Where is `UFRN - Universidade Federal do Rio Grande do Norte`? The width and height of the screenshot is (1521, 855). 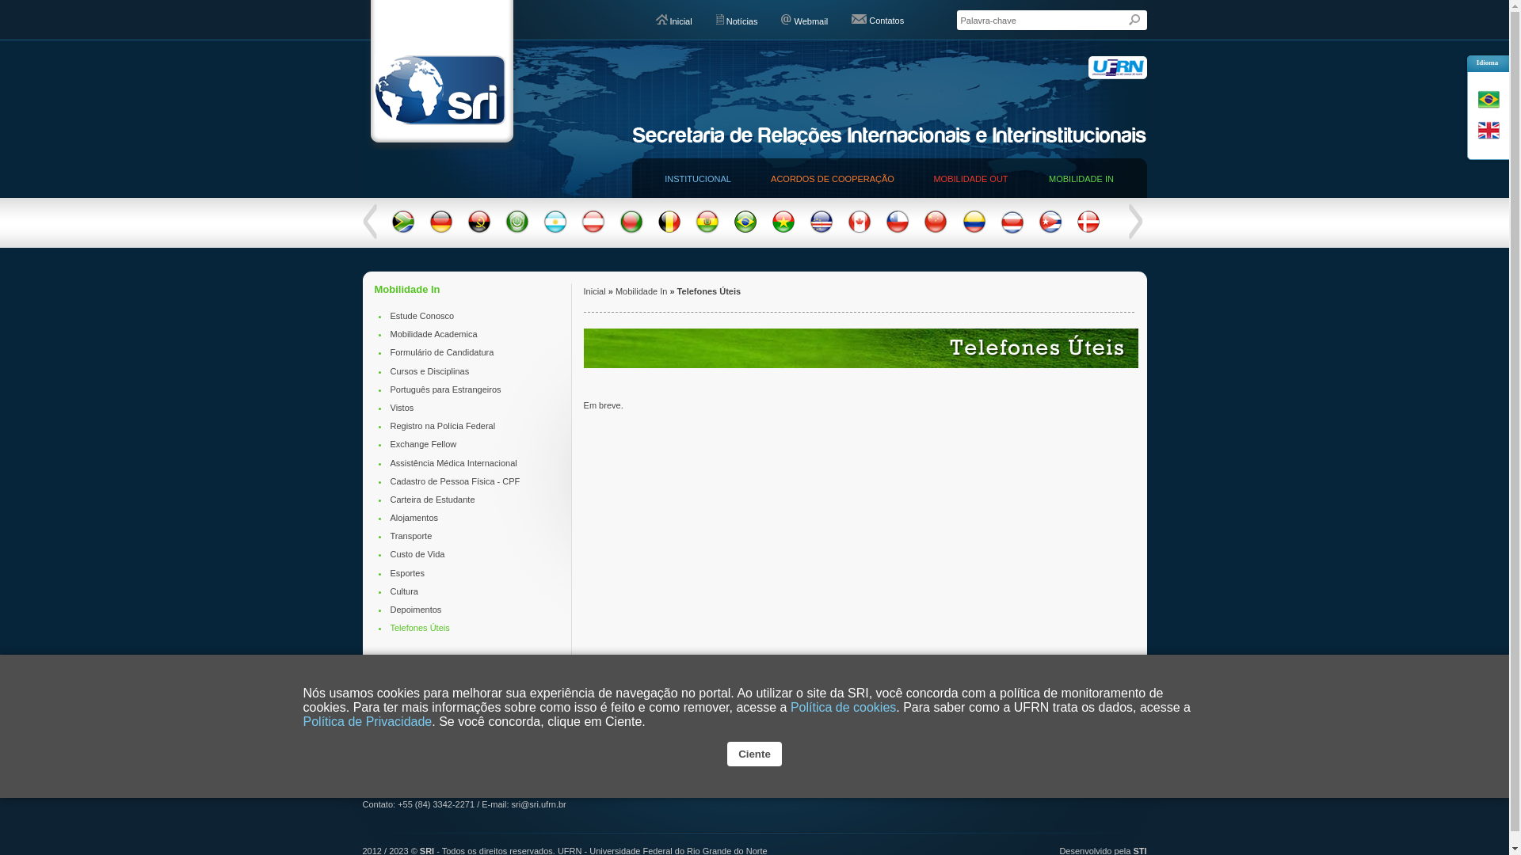 UFRN - Universidade Federal do Rio Grande do Norte is located at coordinates (1118, 66).